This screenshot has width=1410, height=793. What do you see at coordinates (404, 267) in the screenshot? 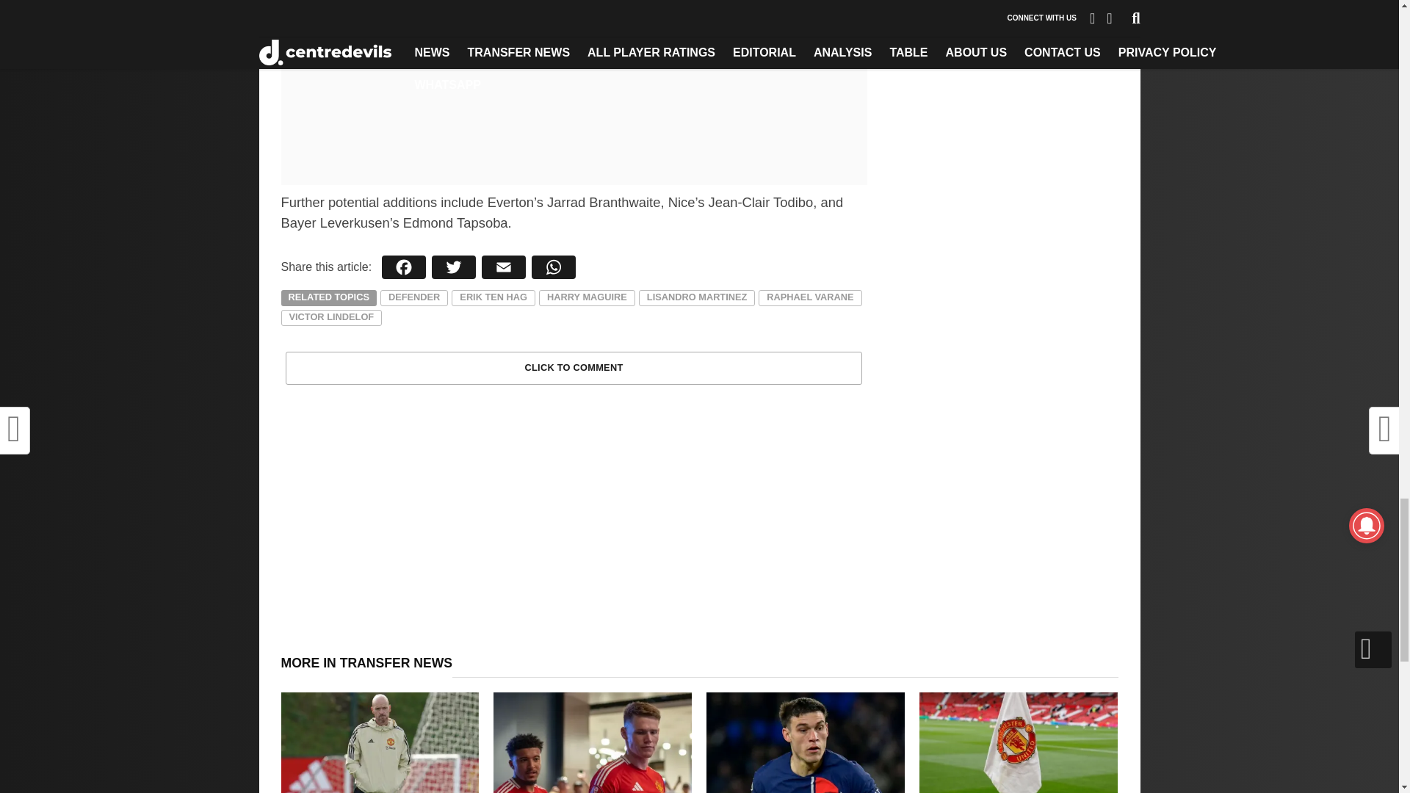
I see `Facebook` at bounding box center [404, 267].